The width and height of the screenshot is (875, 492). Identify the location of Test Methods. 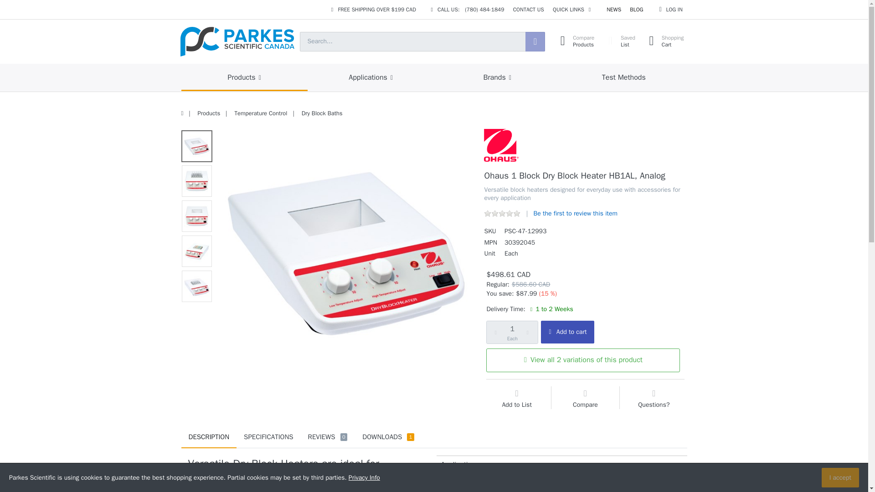
(497, 77).